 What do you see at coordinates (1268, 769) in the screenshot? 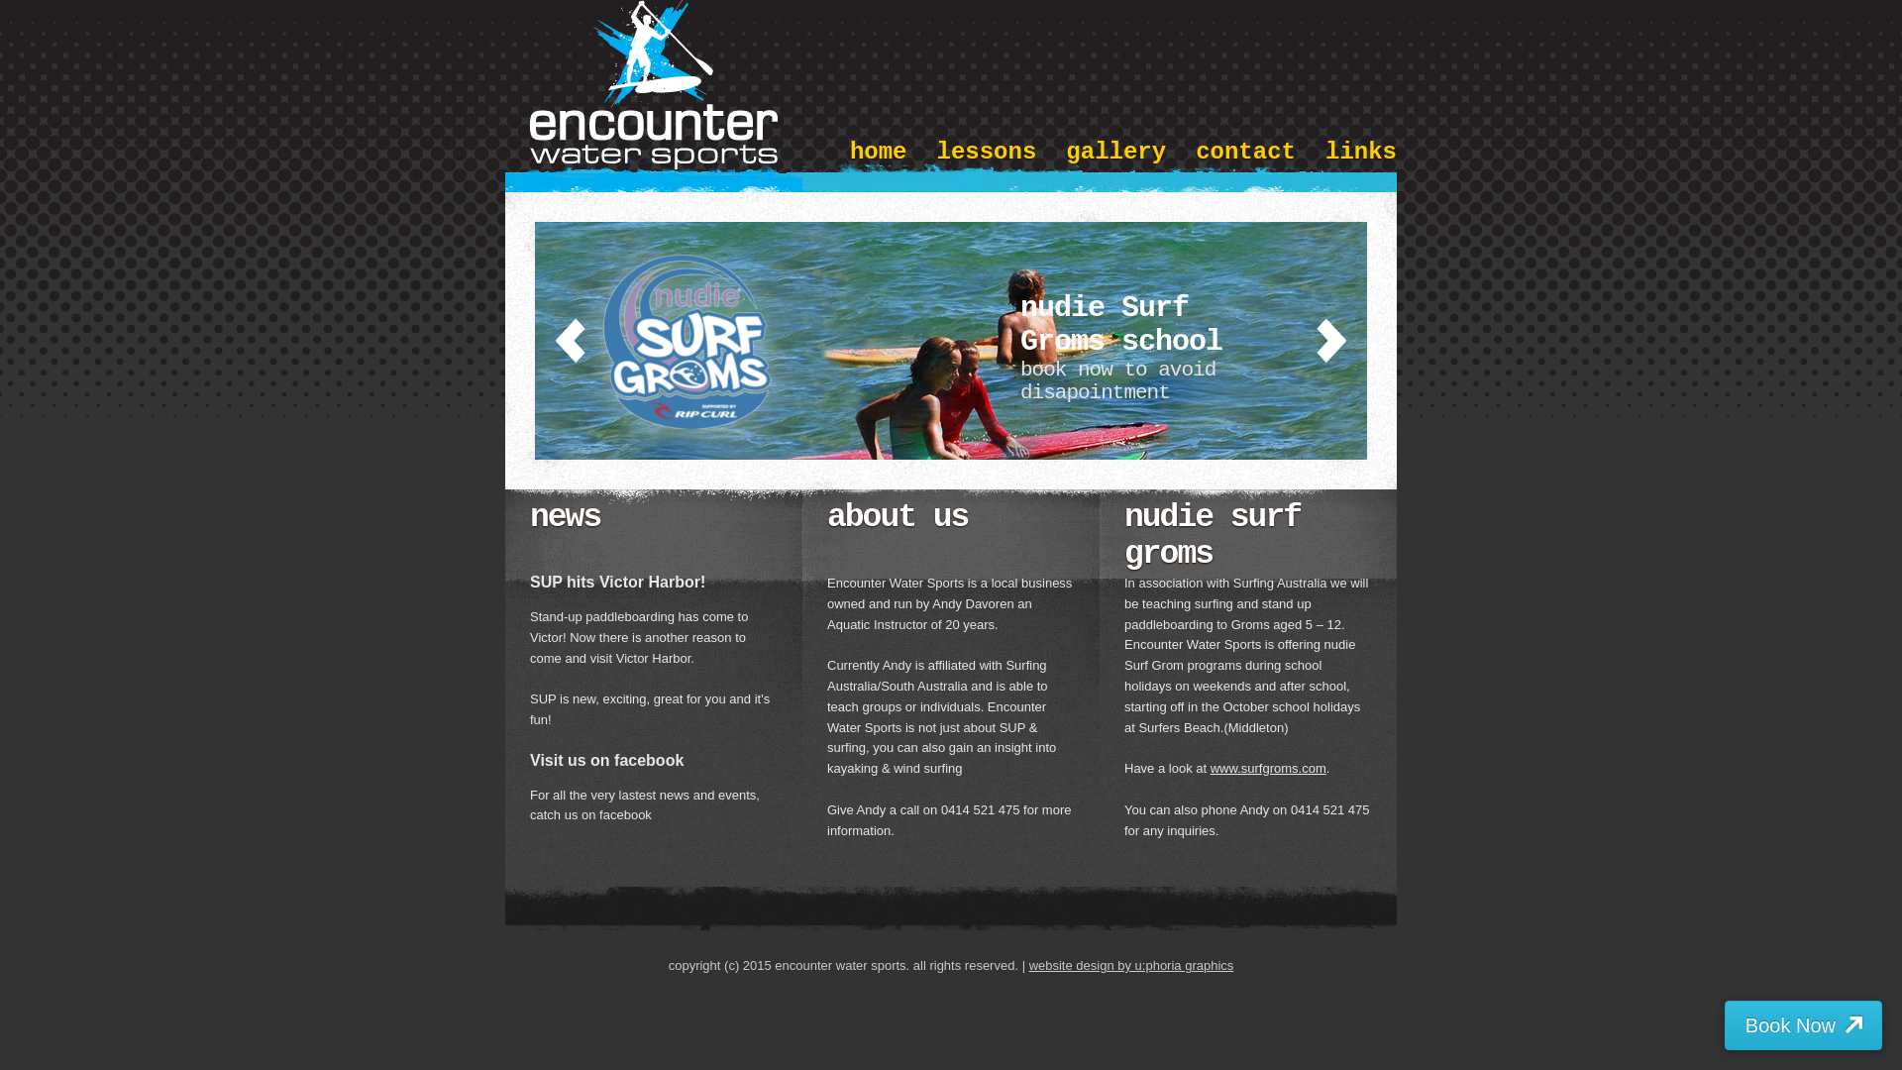
I see `www.surfgroms.com` at bounding box center [1268, 769].